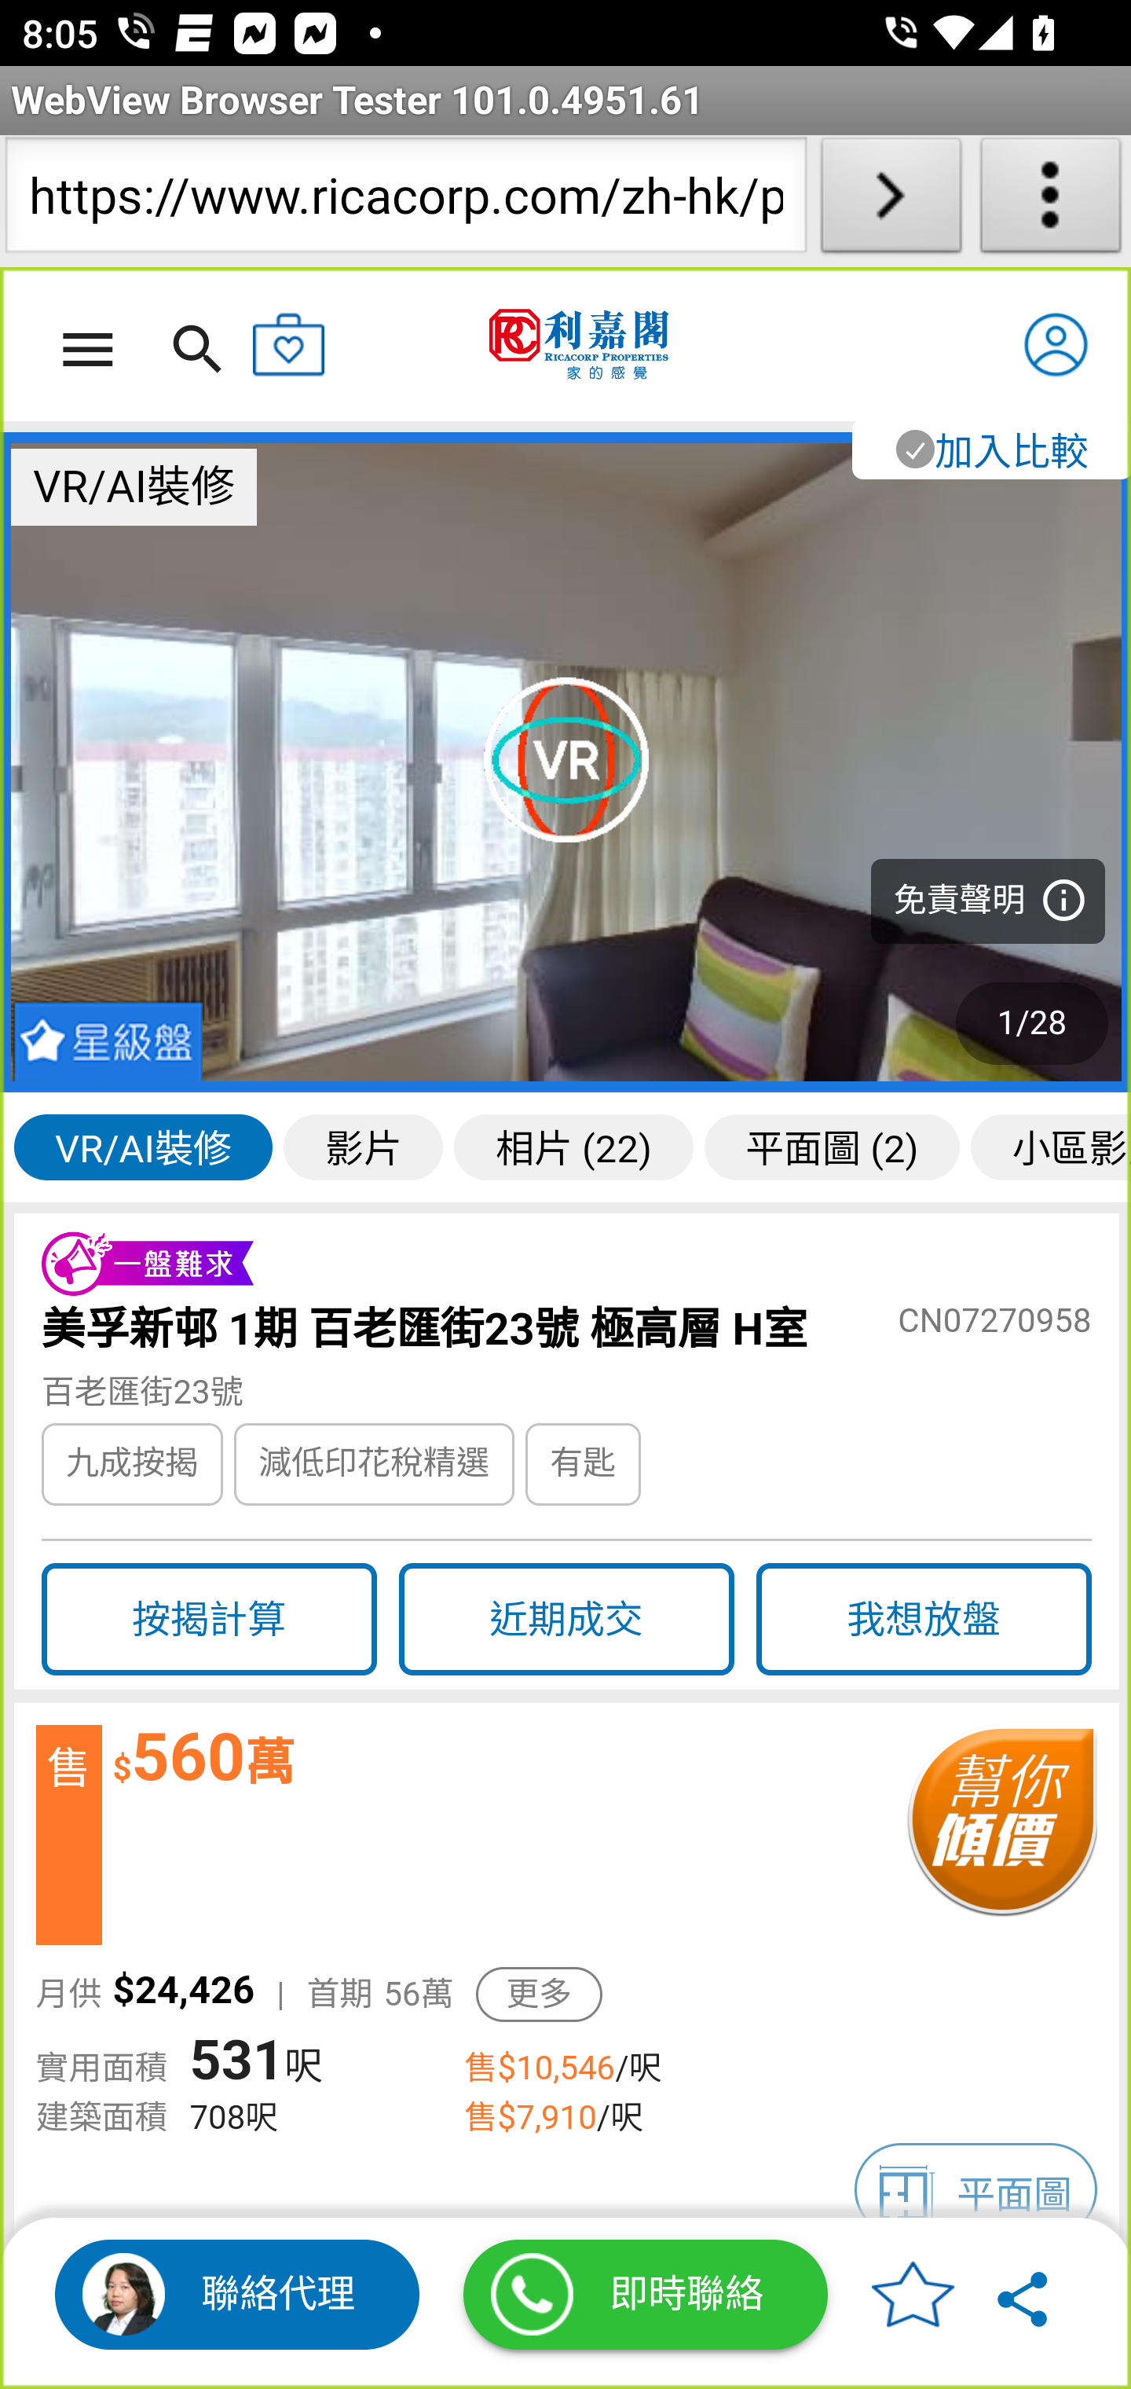 The image size is (1131, 2389). Describe the element at coordinates (833, 1146) in the screenshot. I see `平面圖 (2)` at that location.